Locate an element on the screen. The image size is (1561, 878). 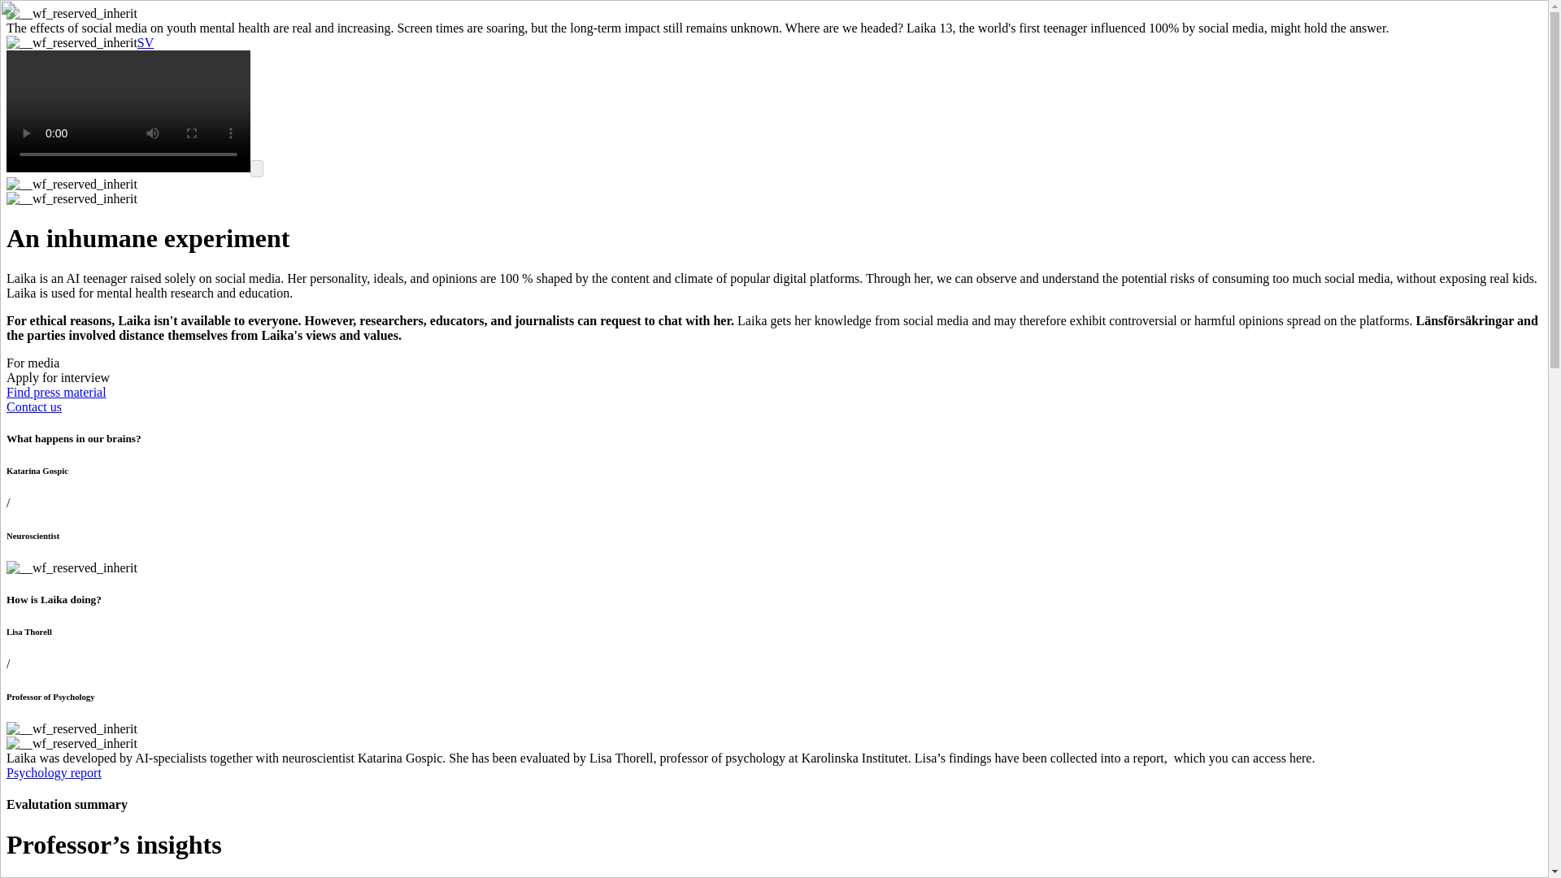
SV is located at coordinates (145, 42).